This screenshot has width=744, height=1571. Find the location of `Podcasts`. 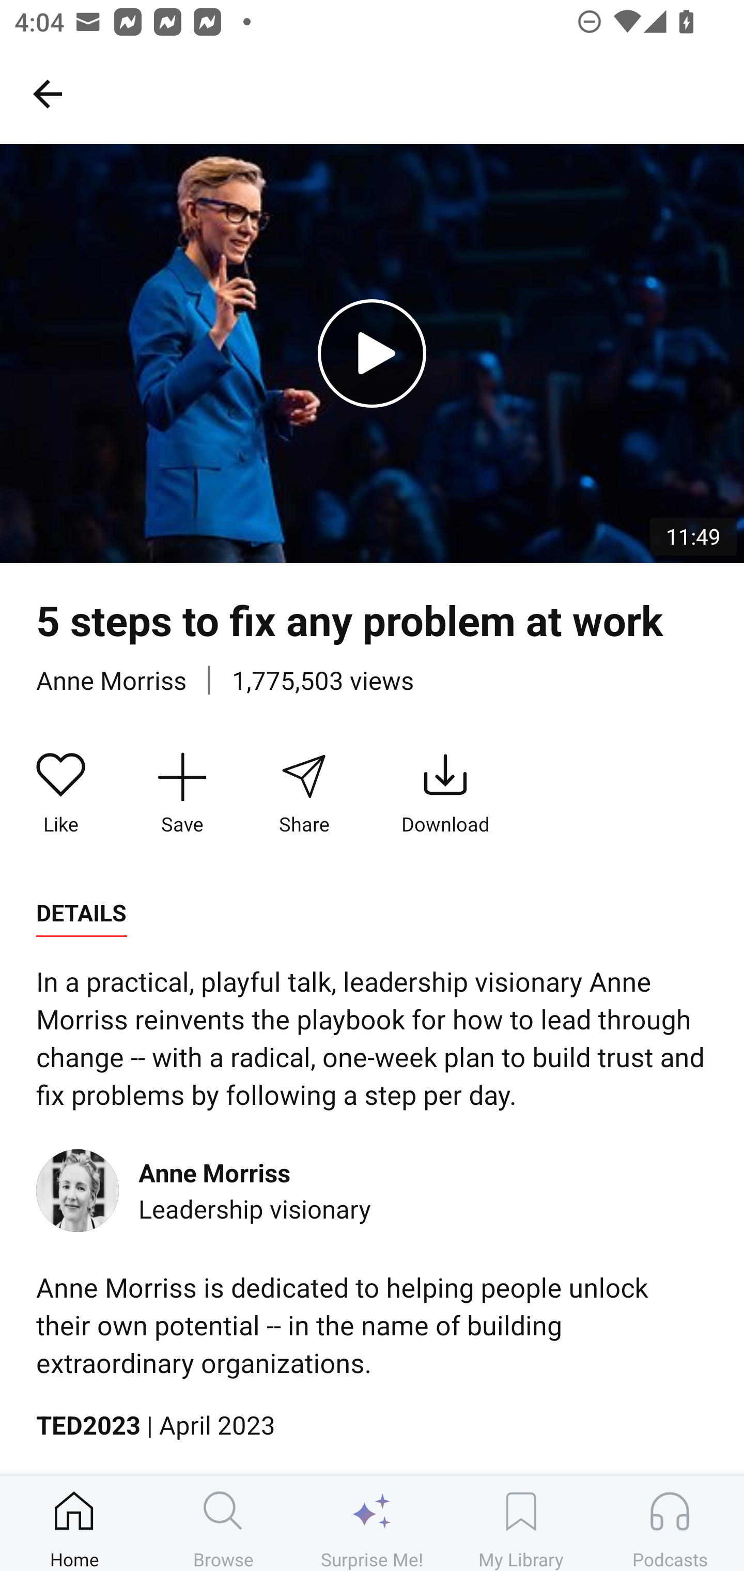

Podcasts is located at coordinates (670, 1523).